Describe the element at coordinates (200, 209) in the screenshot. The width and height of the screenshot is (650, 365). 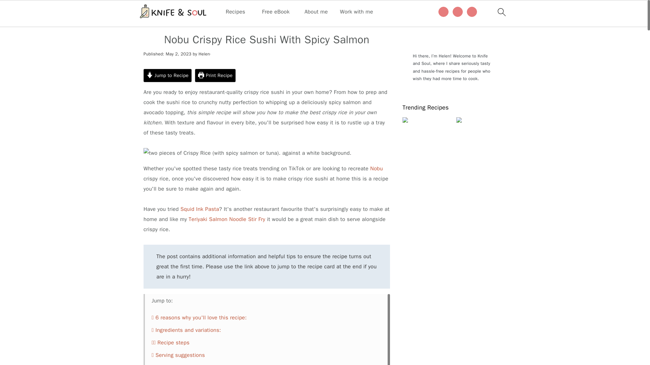
I see `Squid Ink Pasta` at that location.